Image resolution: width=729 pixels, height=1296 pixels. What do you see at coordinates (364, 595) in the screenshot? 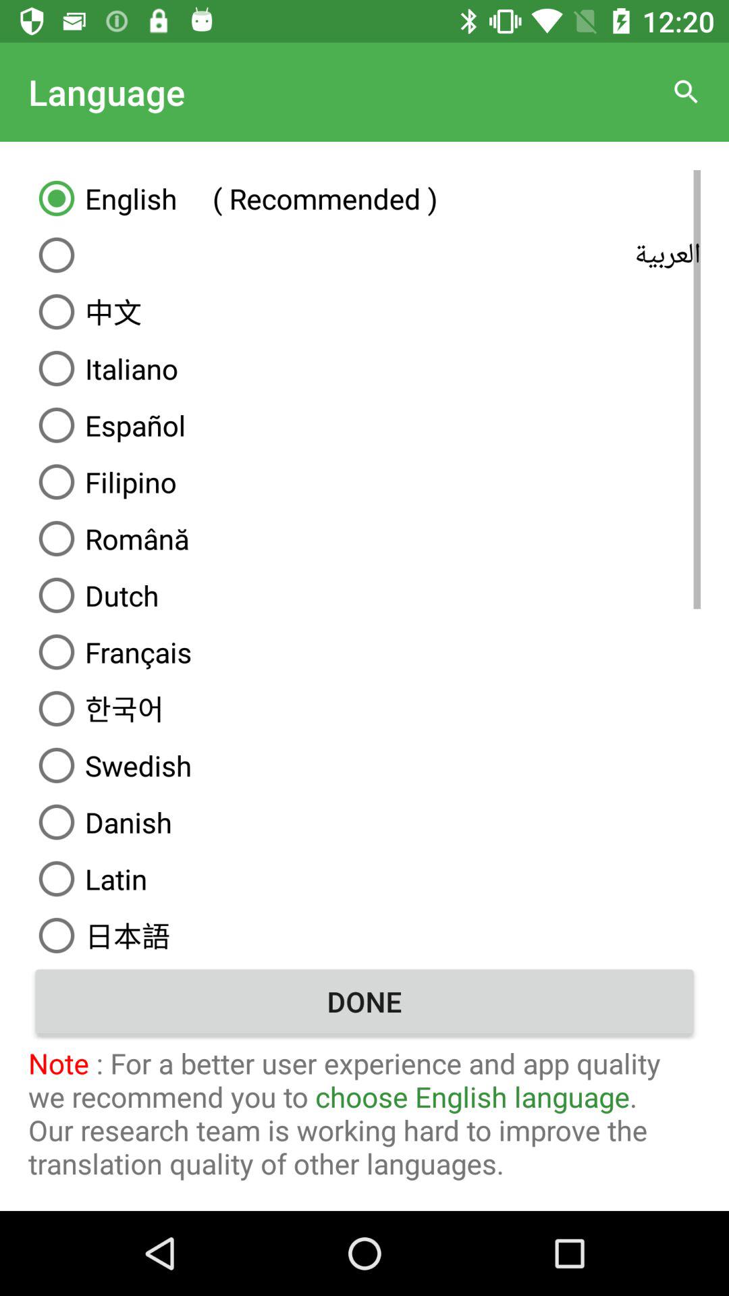
I see `press the dutch icon` at bounding box center [364, 595].